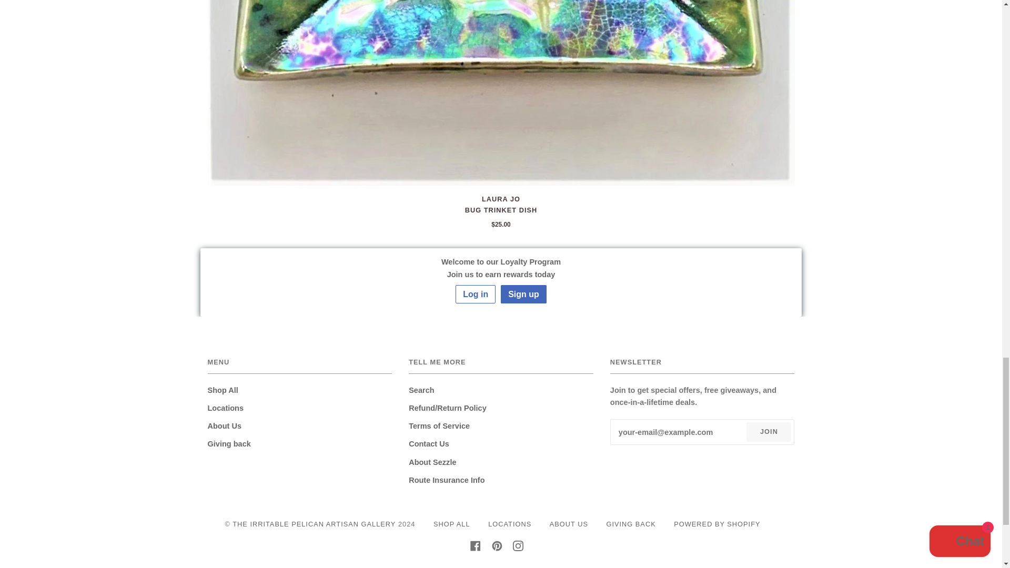 The image size is (1010, 568). What do you see at coordinates (518, 546) in the screenshot?
I see `Instagram` at bounding box center [518, 546].